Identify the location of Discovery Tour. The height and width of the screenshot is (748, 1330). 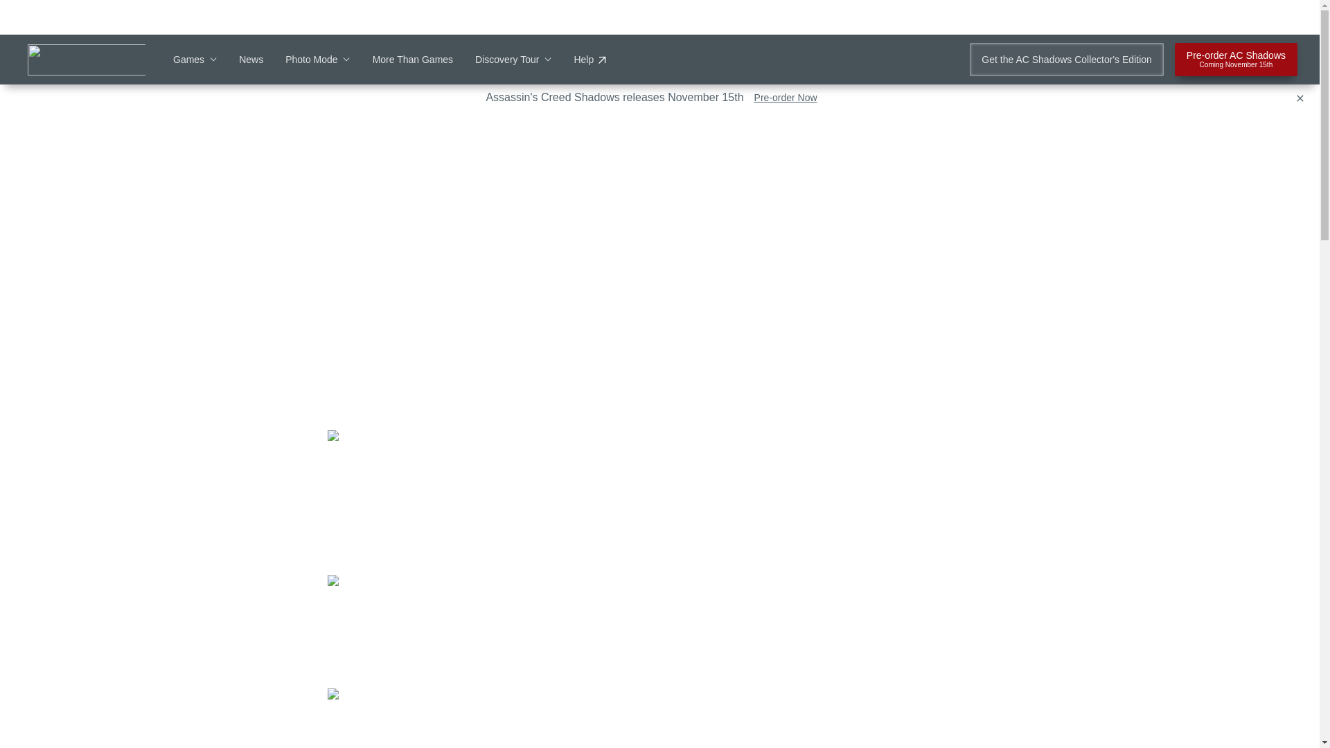
(513, 60).